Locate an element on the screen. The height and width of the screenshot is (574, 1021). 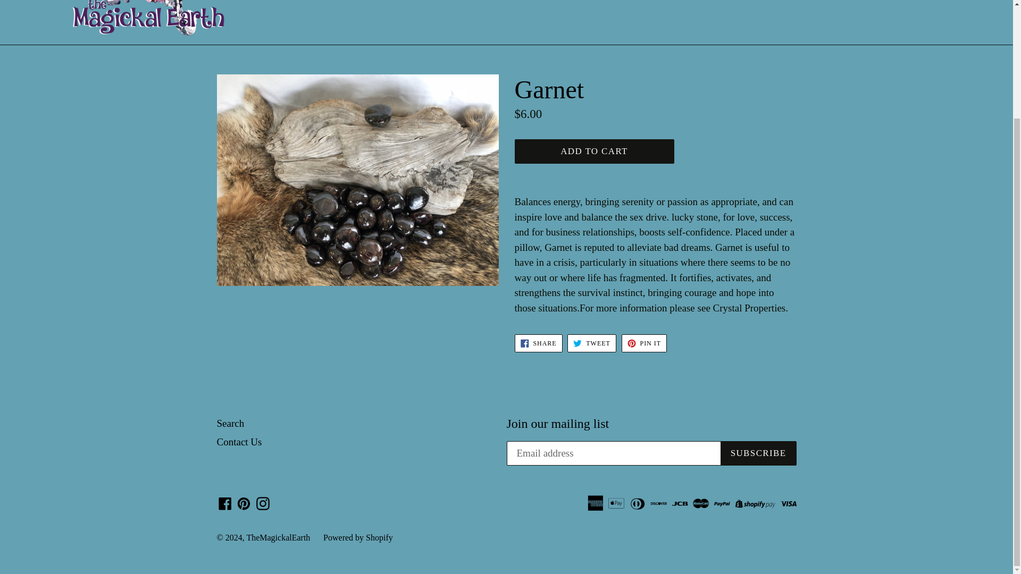
Tweet on Twitter is located at coordinates (591, 343).